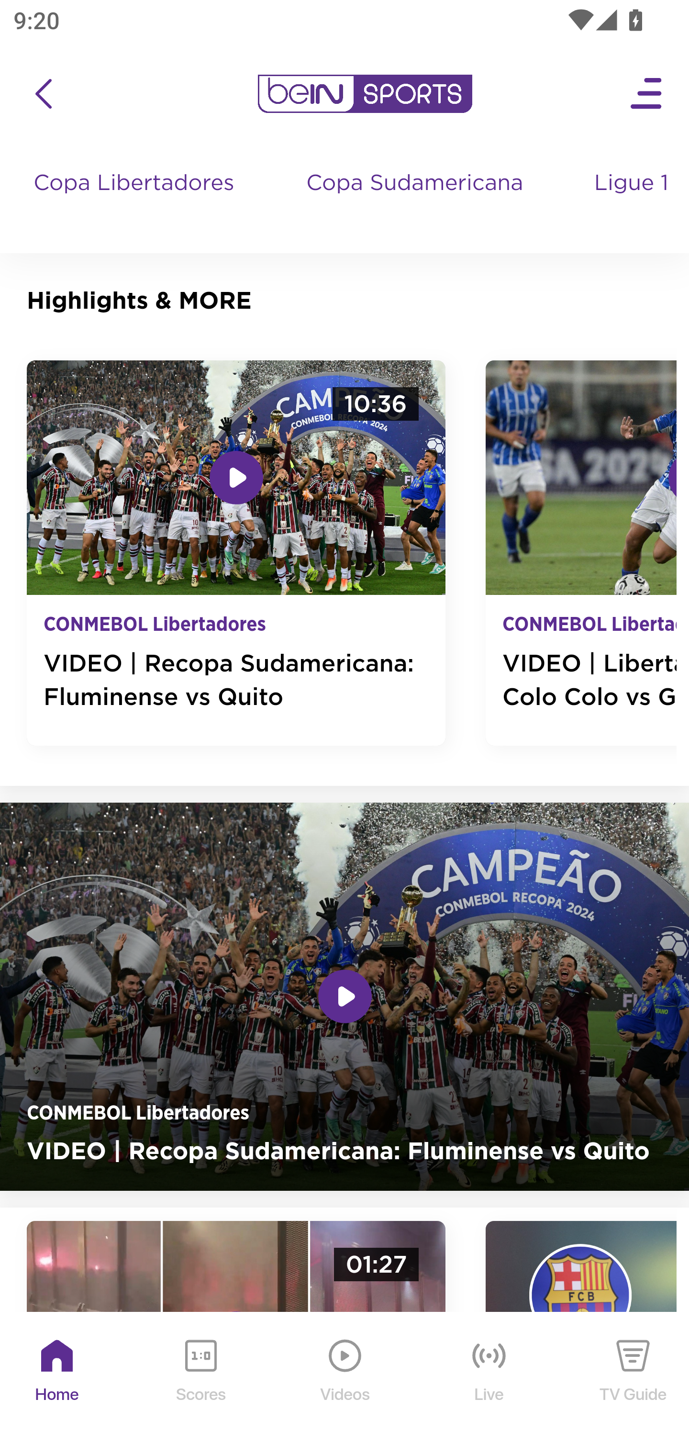  Describe the element at coordinates (365, 94) in the screenshot. I see `en-us?platform=mobile_android bein logo` at that location.